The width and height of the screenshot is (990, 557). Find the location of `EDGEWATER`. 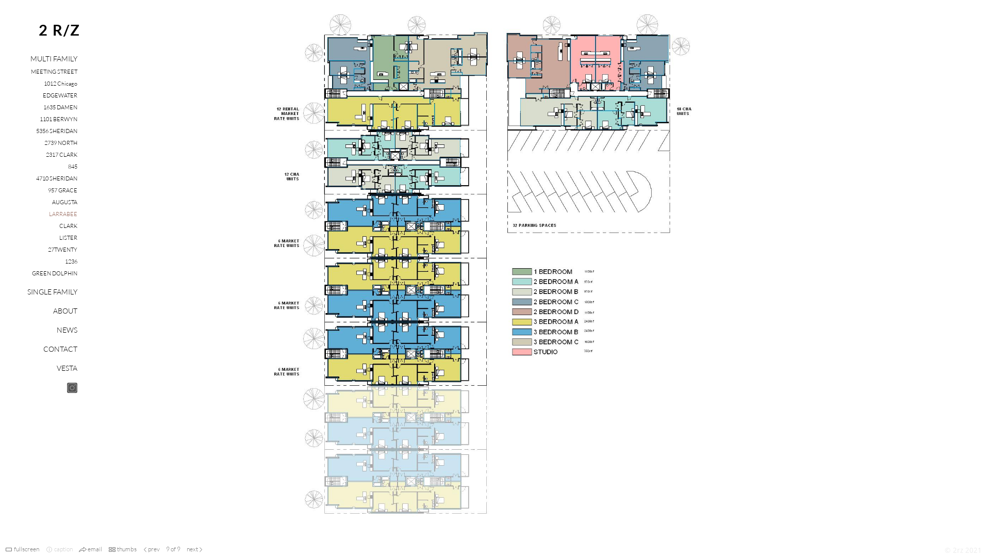

EDGEWATER is located at coordinates (60, 95).